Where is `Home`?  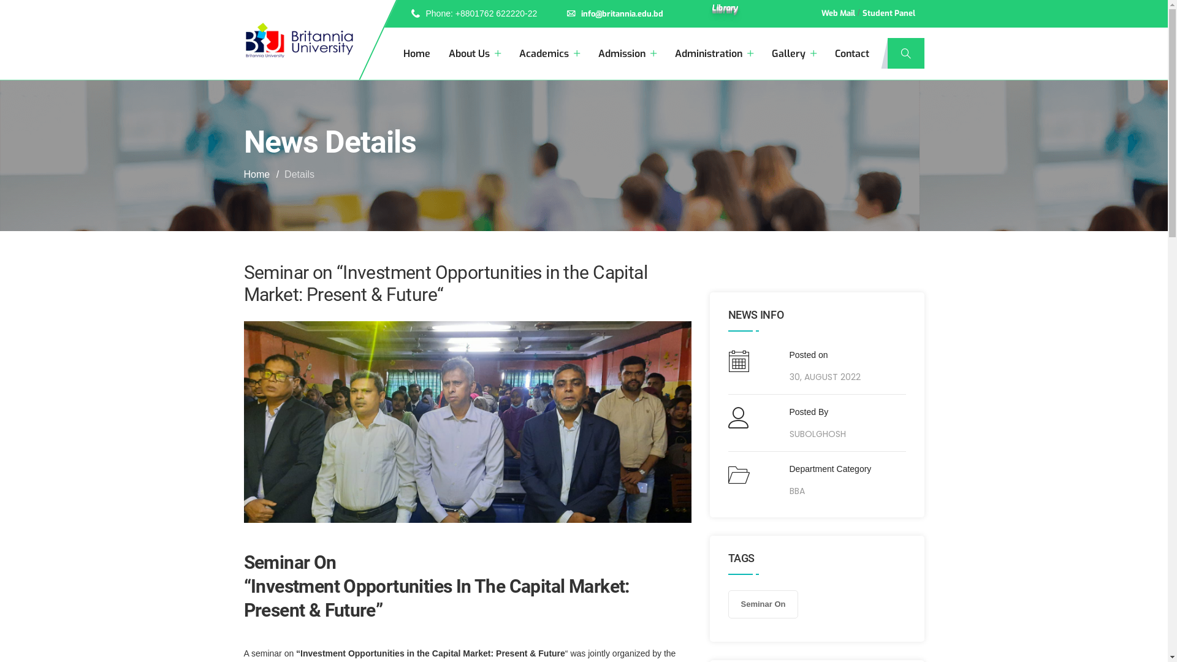 Home is located at coordinates (417, 54).